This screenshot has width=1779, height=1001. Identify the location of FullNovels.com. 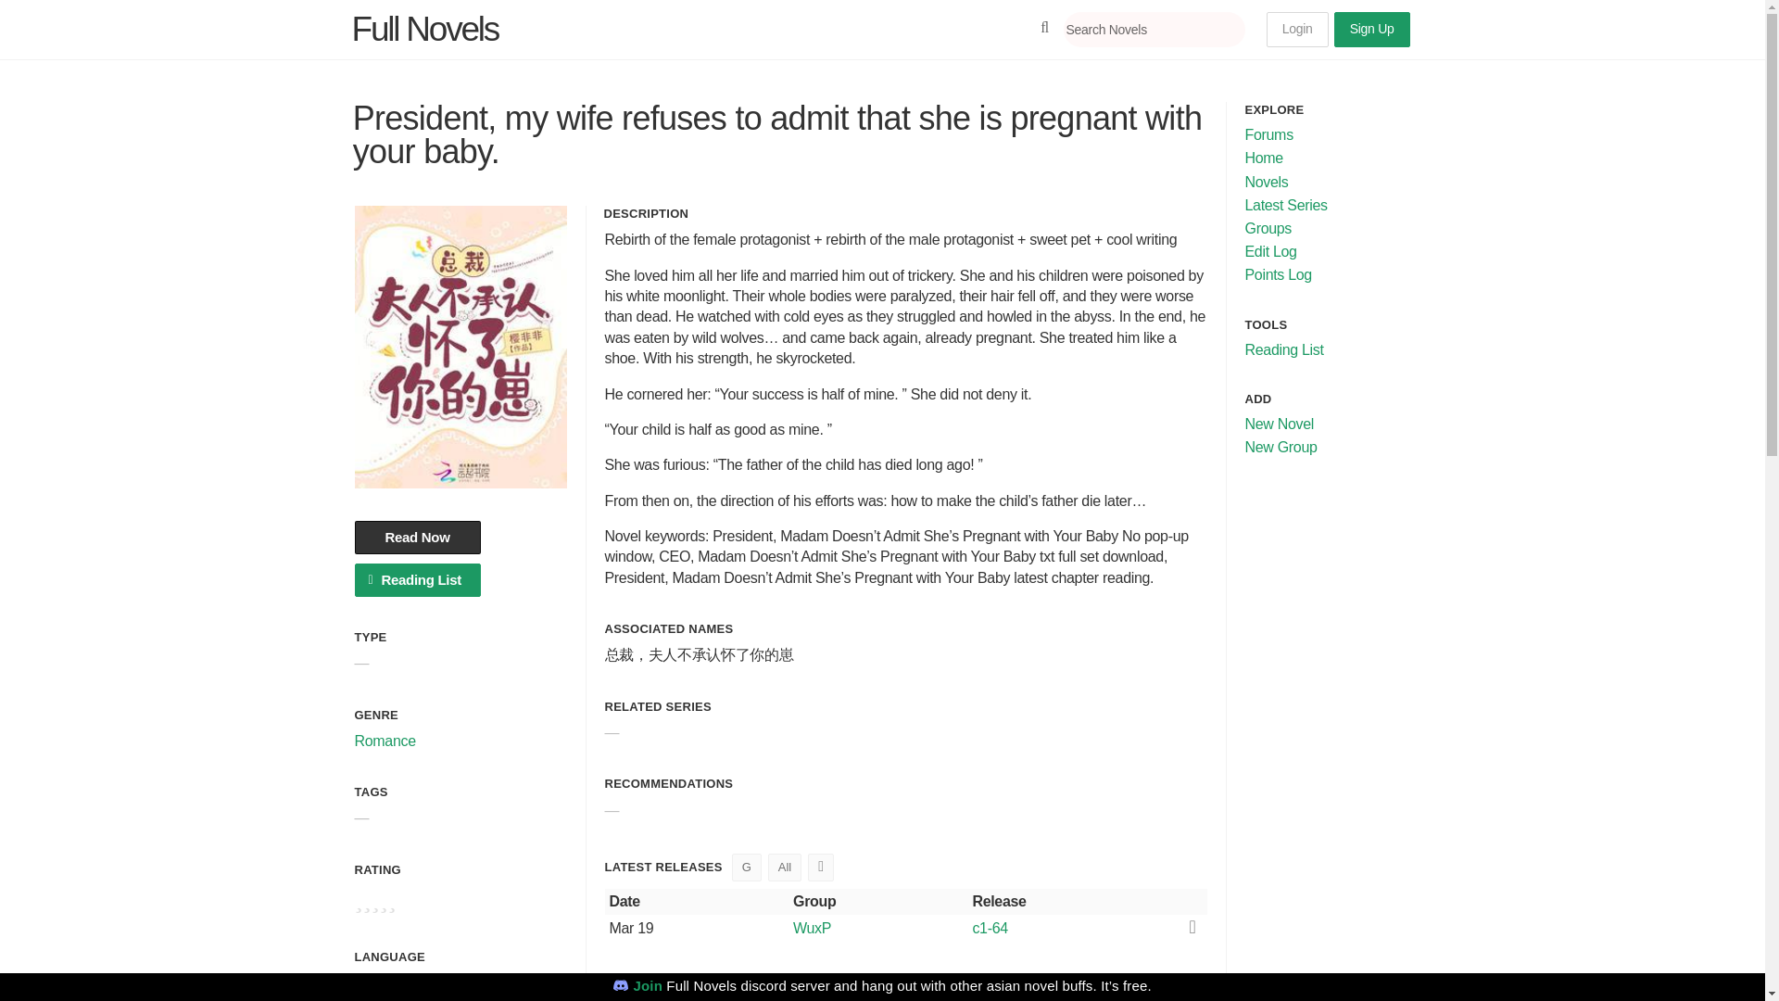
(426, 28).